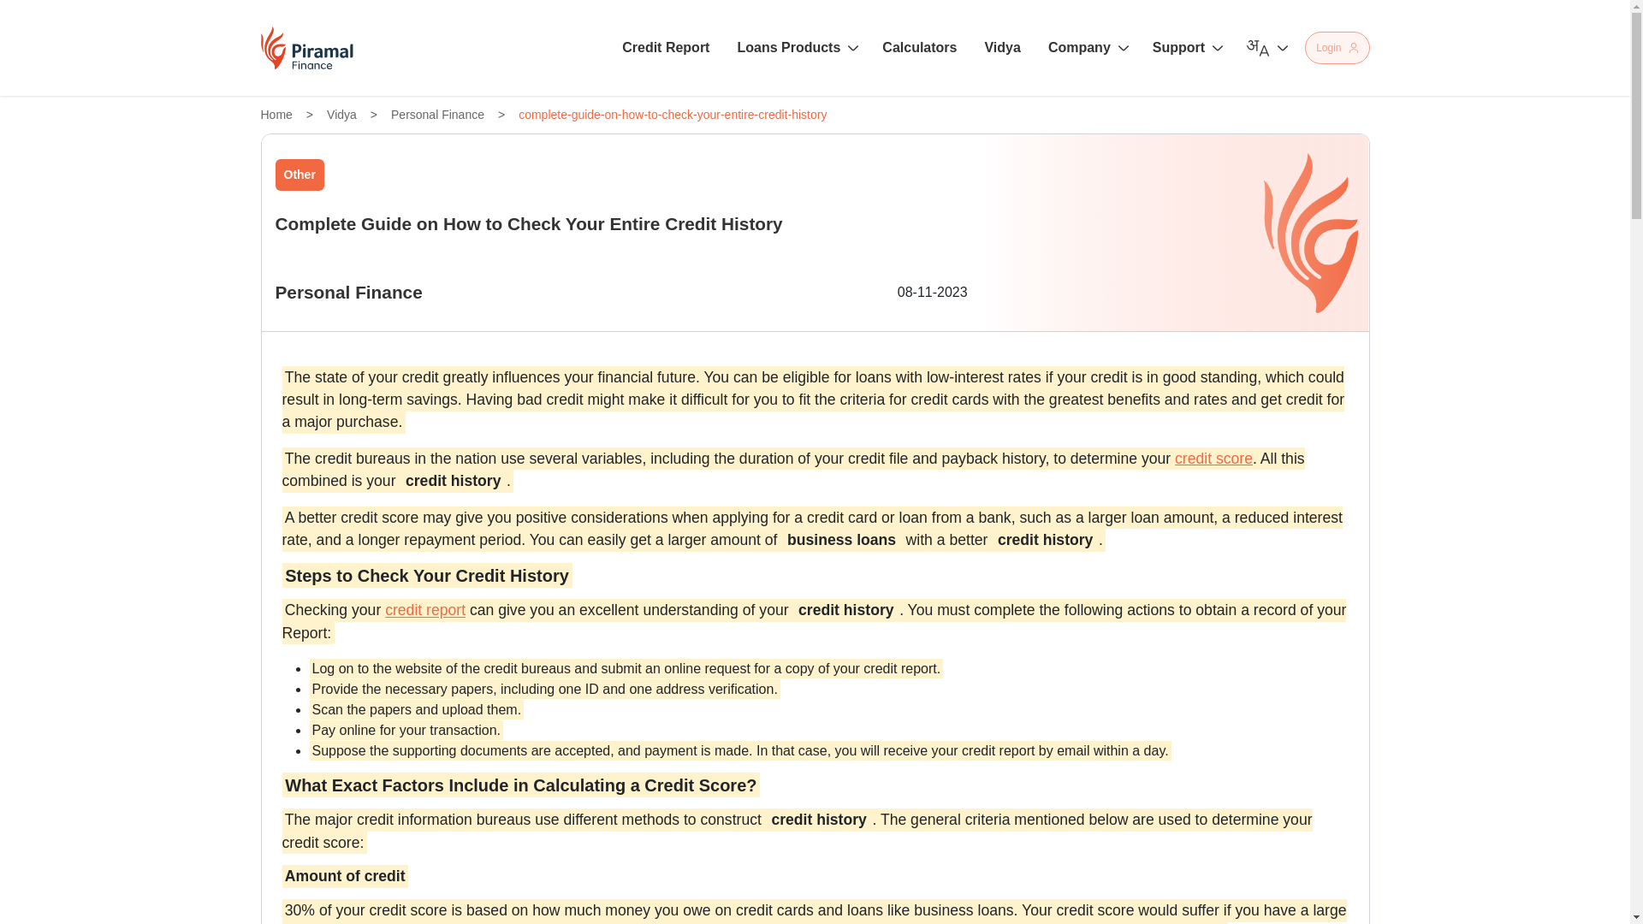 The image size is (1643, 924). Describe the element at coordinates (1185, 47) in the screenshot. I see `Support` at that location.